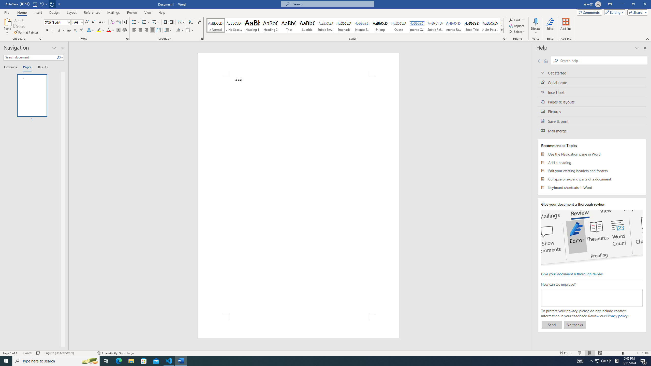 The width and height of the screenshot is (651, 366). I want to click on Mailings, so click(113, 12).